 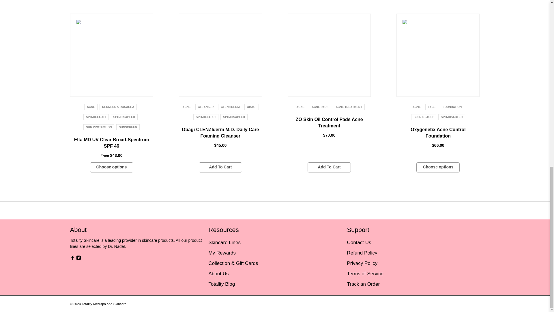 What do you see at coordinates (186, 107) in the screenshot?
I see `Products tagged Acne` at bounding box center [186, 107].